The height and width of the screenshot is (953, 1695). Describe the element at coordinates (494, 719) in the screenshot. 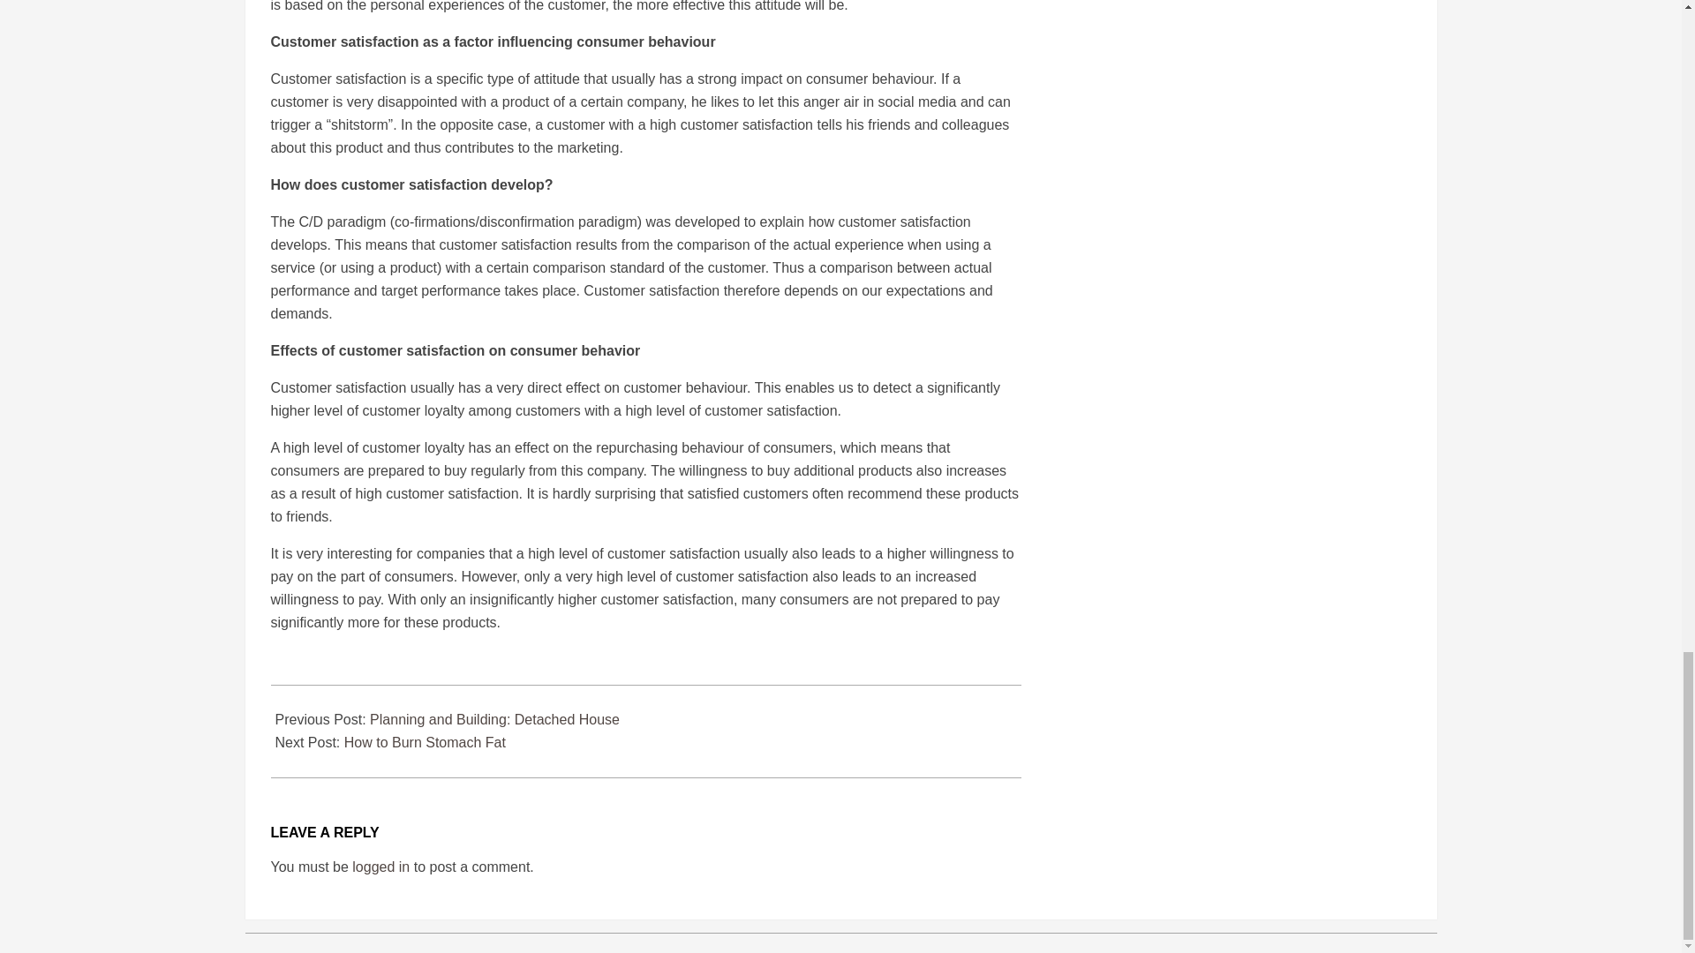

I see `Planning and Building: Detached House` at that location.